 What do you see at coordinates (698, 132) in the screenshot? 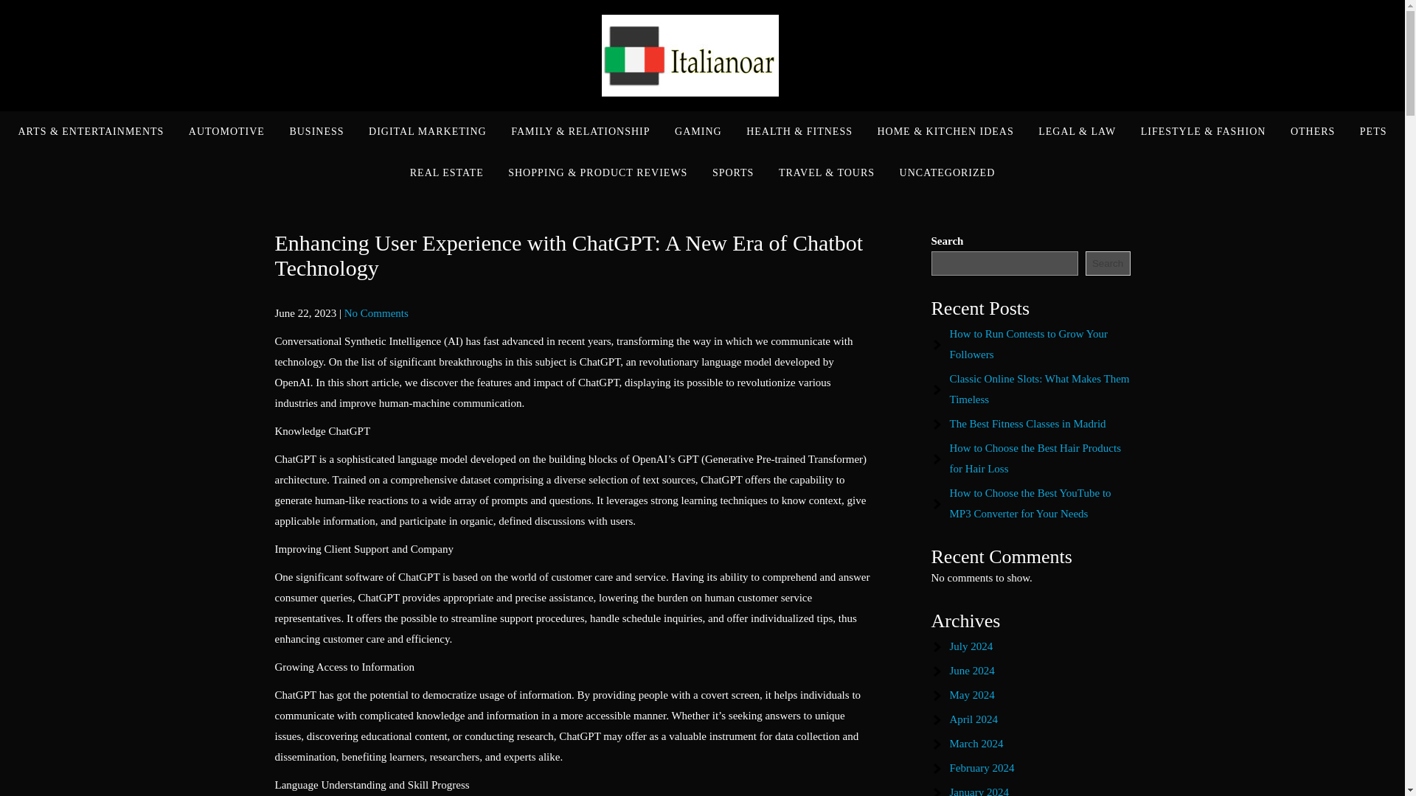
I see `GAMING` at bounding box center [698, 132].